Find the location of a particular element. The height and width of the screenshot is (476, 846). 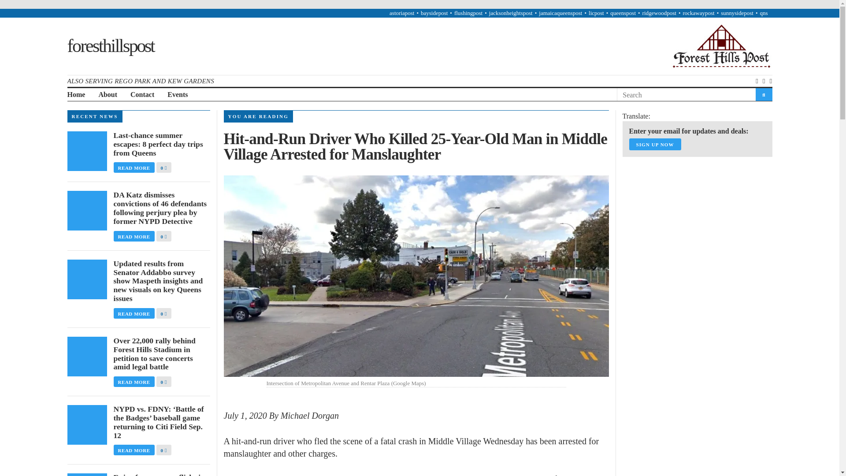

rockawaypost is located at coordinates (698, 12).